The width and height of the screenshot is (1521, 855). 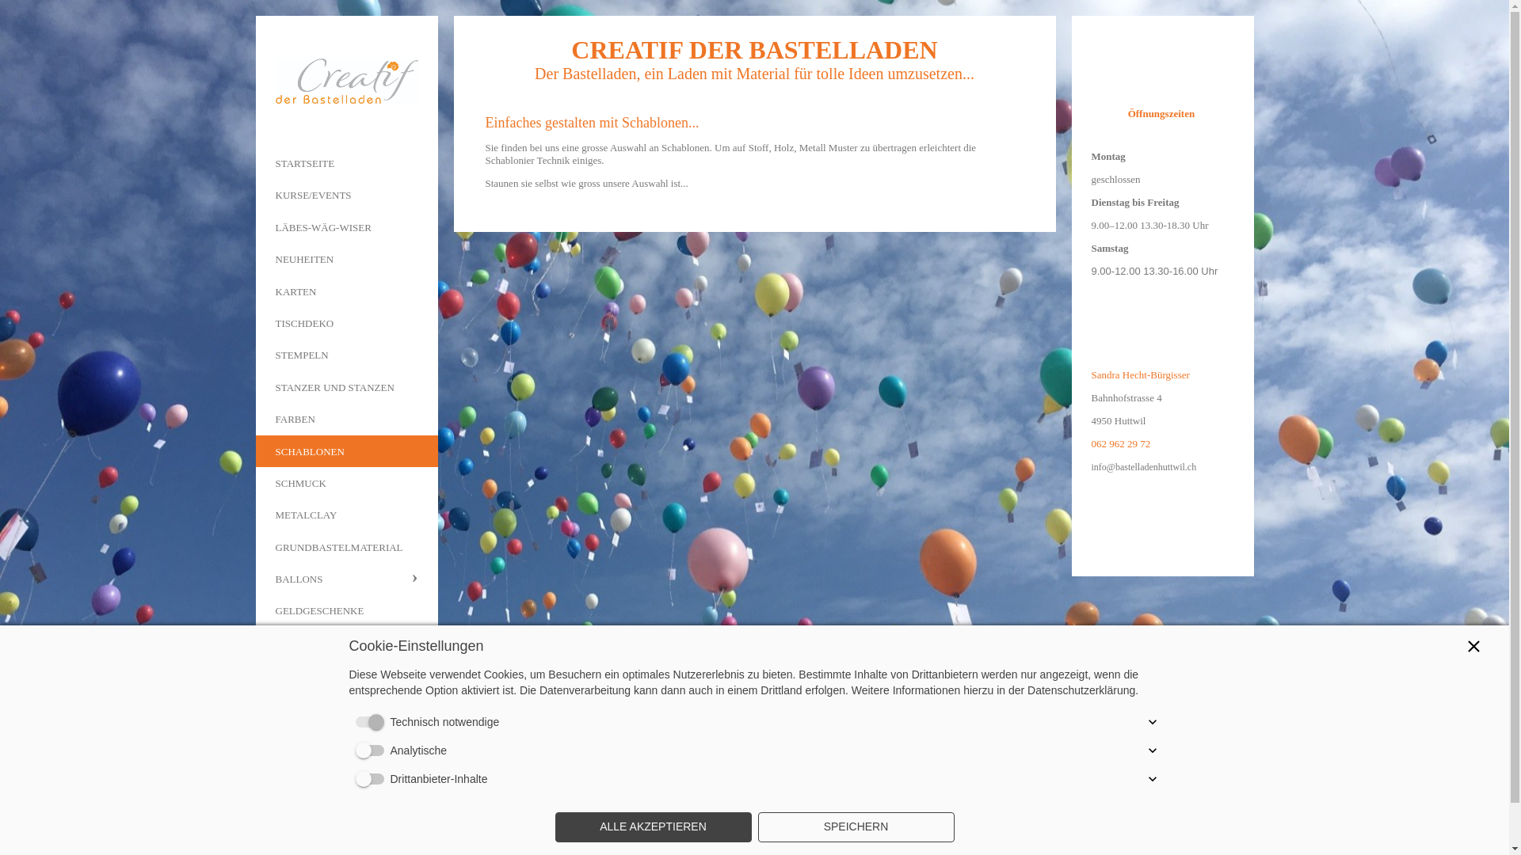 I want to click on GELDGESCHENKE, so click(x=346, y=610).